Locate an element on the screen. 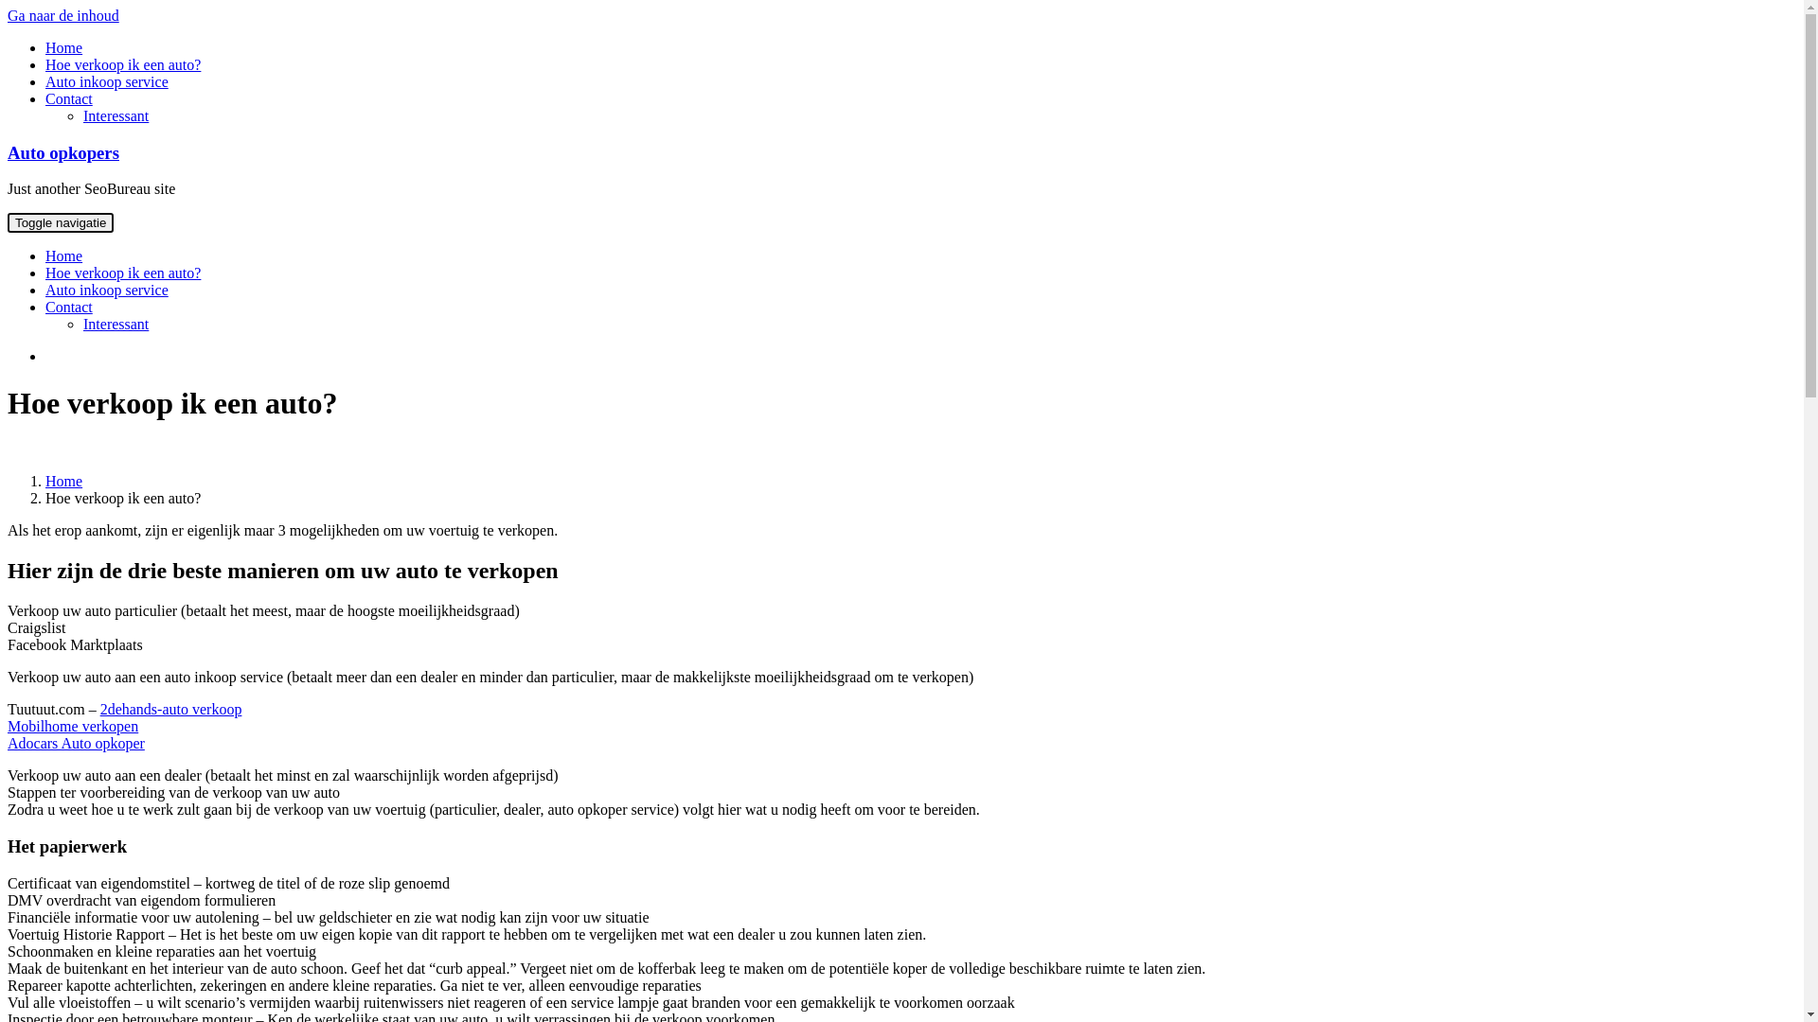 This screenshot has height=1022, width=1818. Mobilhome verkopen is located at coordinates (73, 726).